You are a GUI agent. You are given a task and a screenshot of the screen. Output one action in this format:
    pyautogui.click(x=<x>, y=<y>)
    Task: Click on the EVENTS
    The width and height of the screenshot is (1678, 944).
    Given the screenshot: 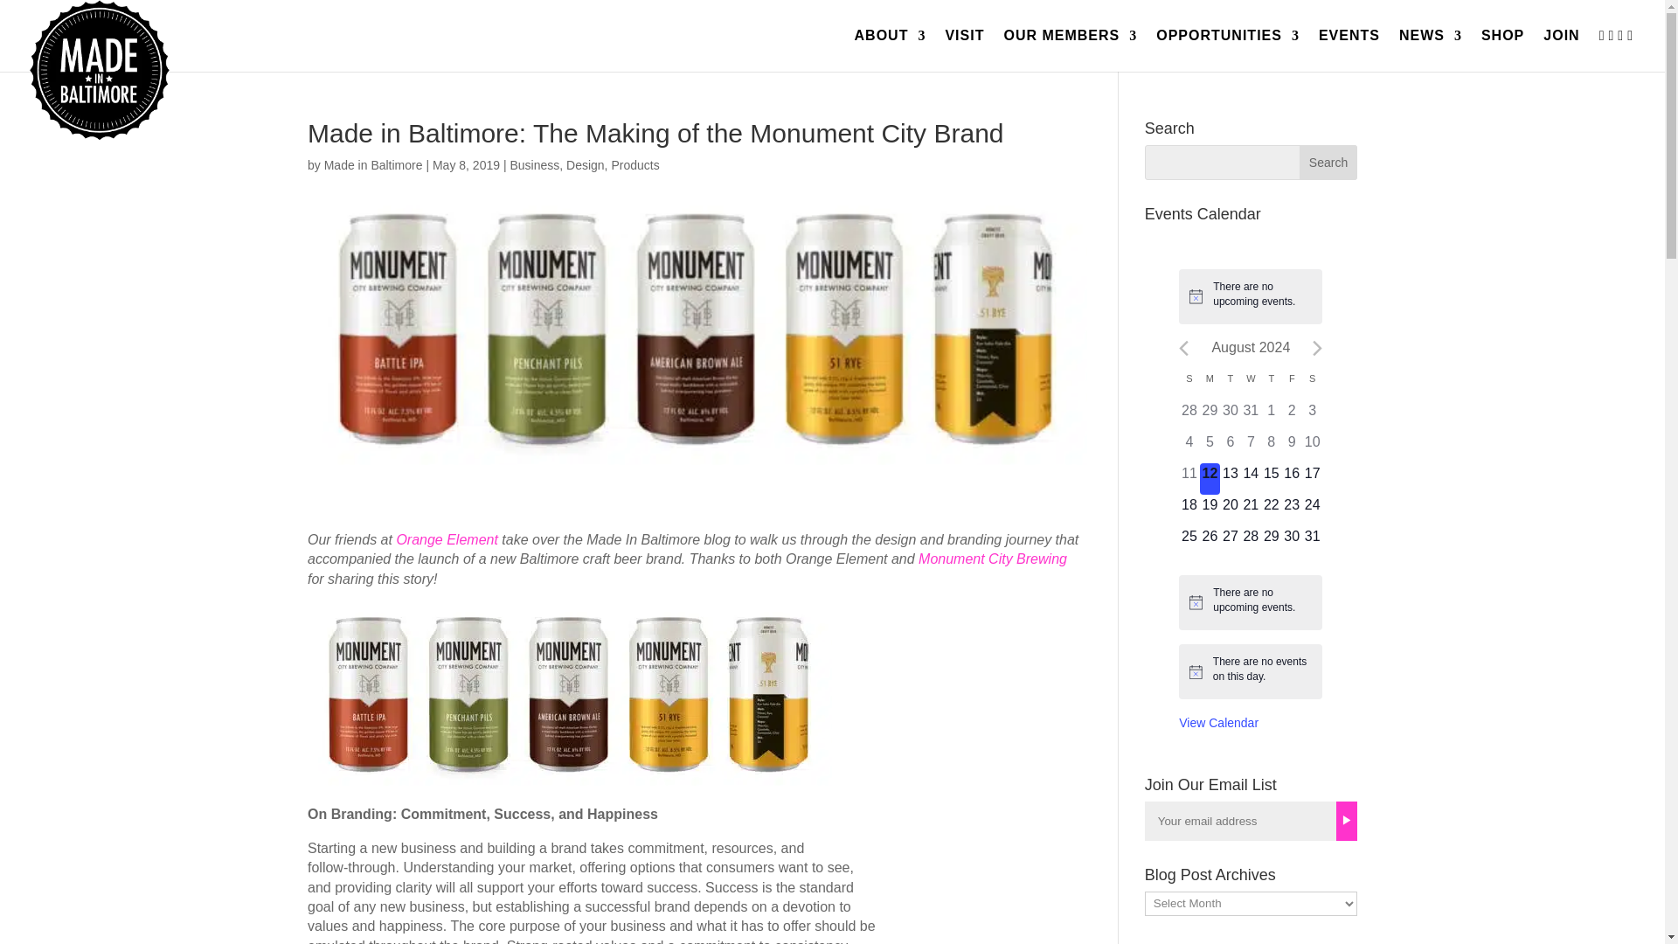 What is the action you would take?
    pyautogui.click(x=1349, y=50)
    